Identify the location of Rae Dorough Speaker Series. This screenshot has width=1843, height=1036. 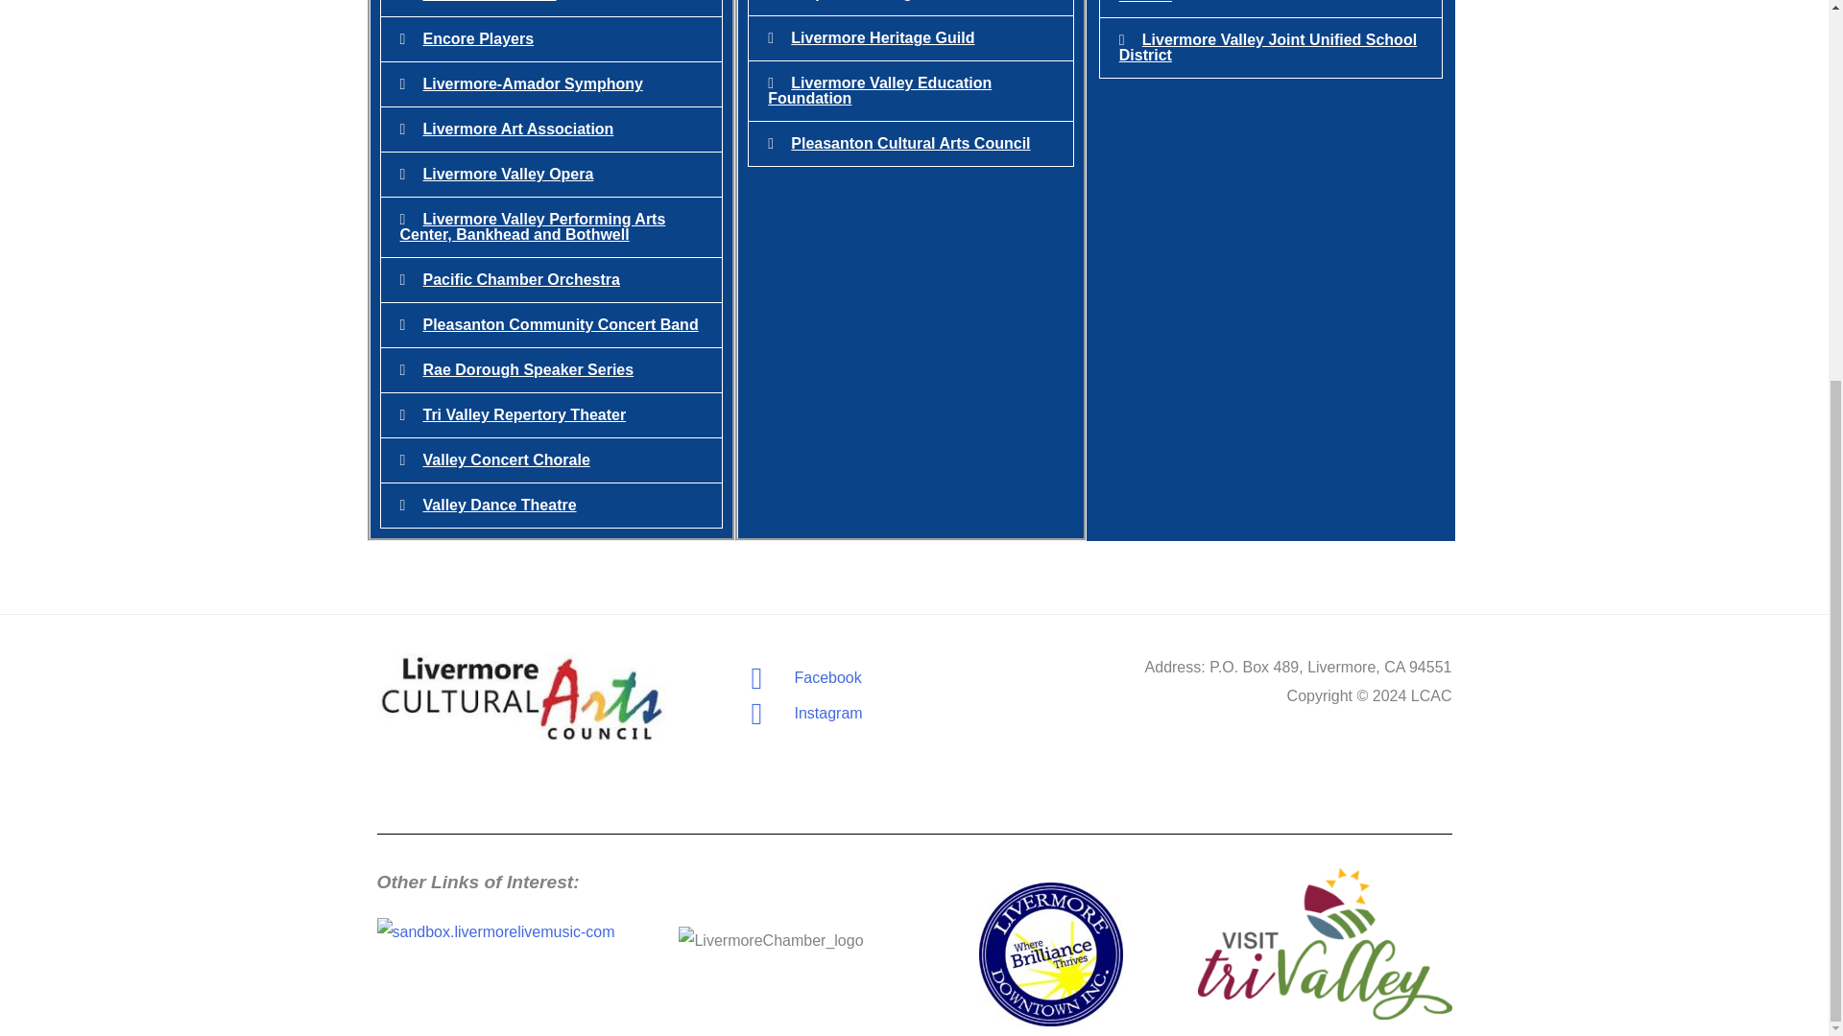
(528, 369).